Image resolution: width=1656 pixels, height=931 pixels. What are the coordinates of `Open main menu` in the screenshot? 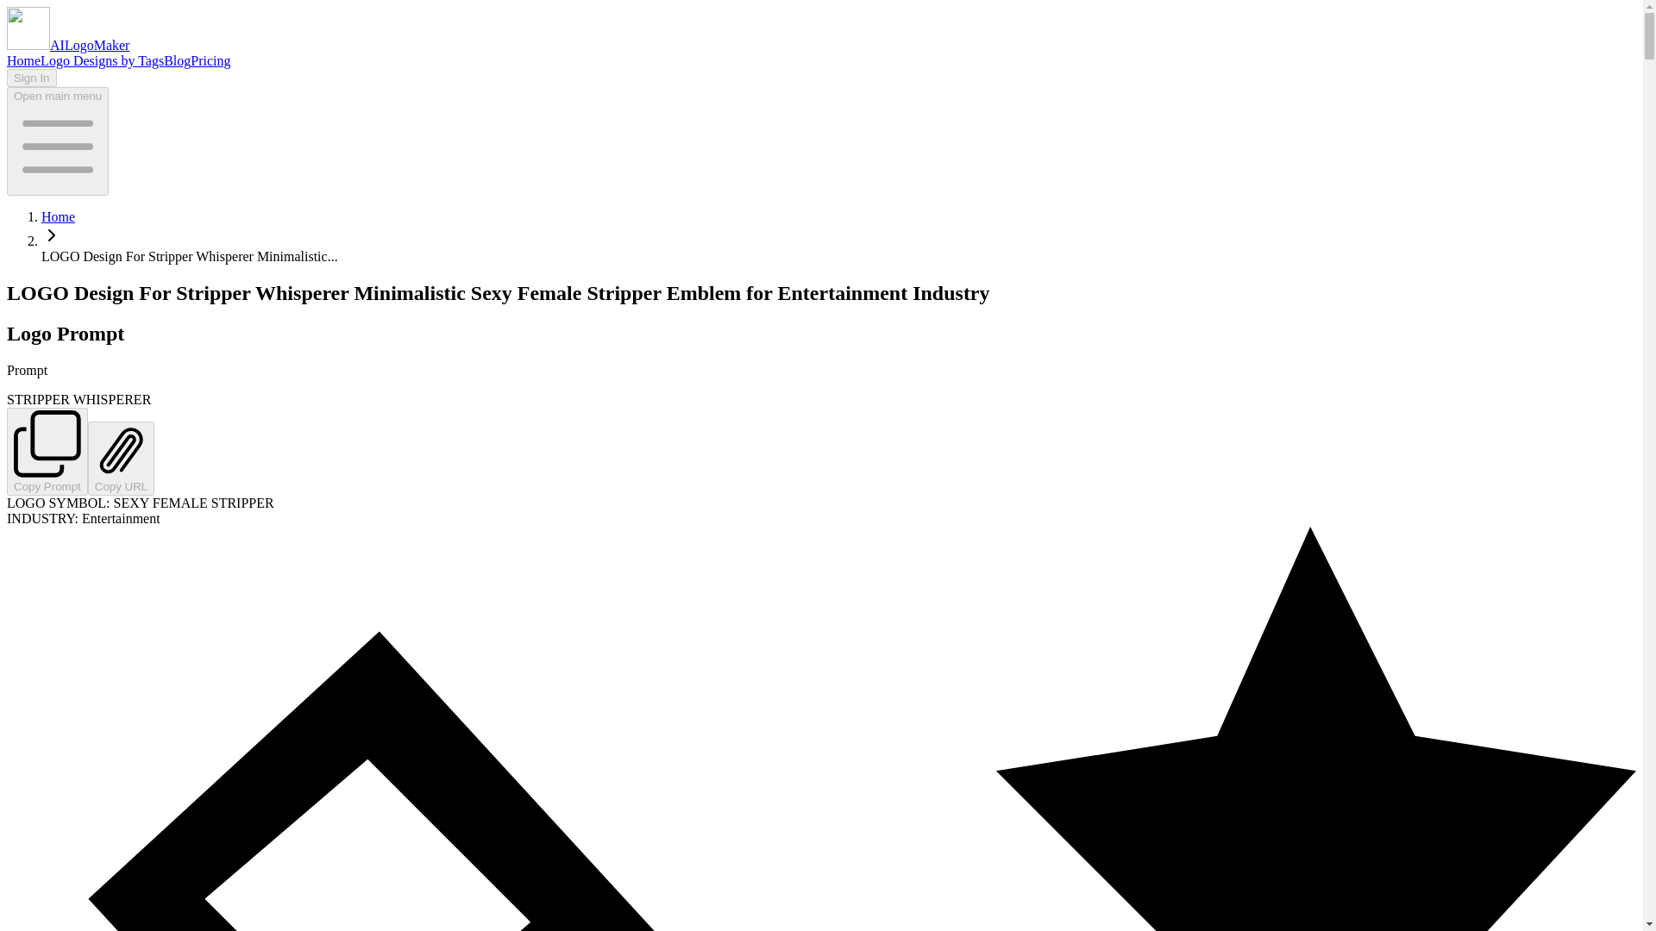 It's located at (57, 141).